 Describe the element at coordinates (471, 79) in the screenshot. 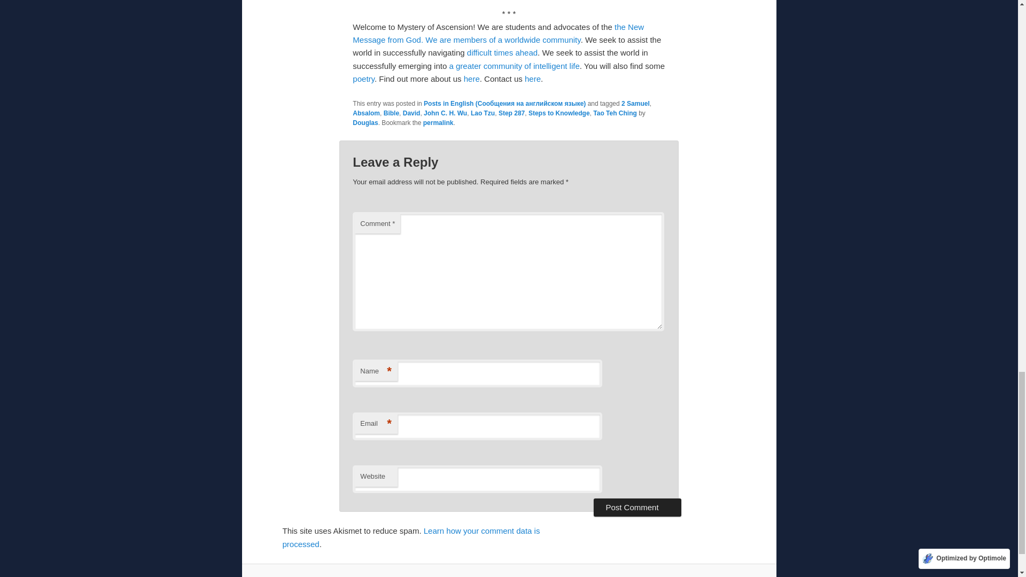

I see `Mystery of Ascension: About` at that location.